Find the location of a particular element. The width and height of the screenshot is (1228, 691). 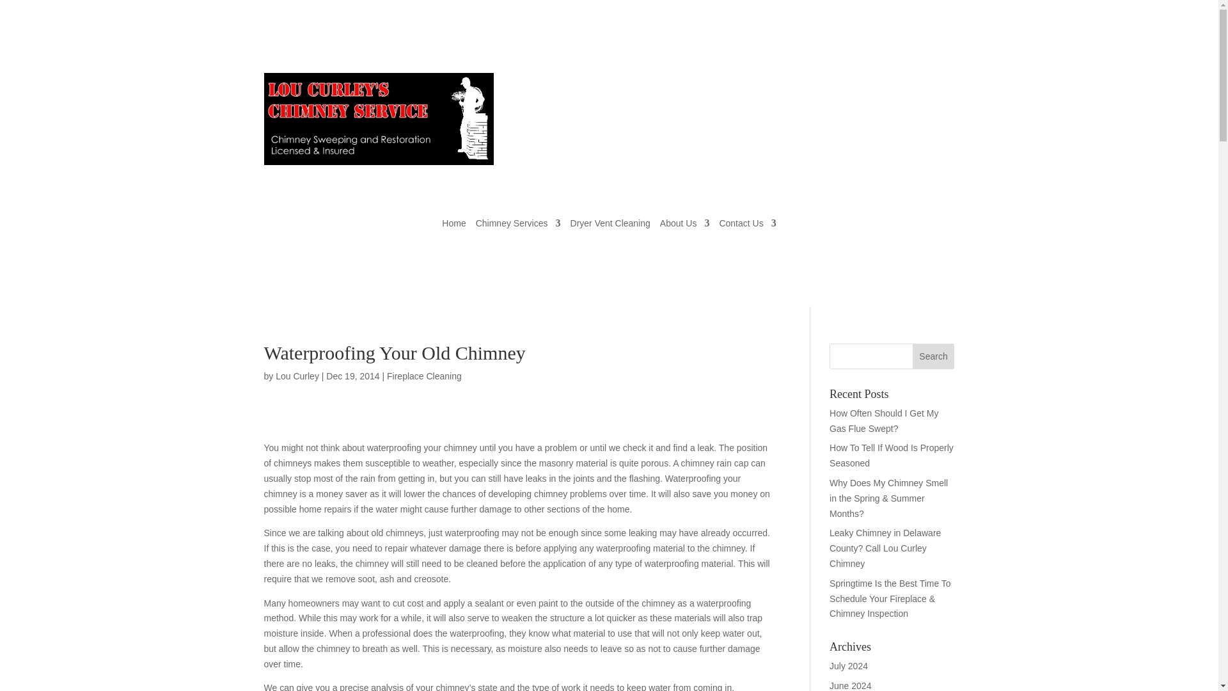

Home is located at coordinates (453, 225).